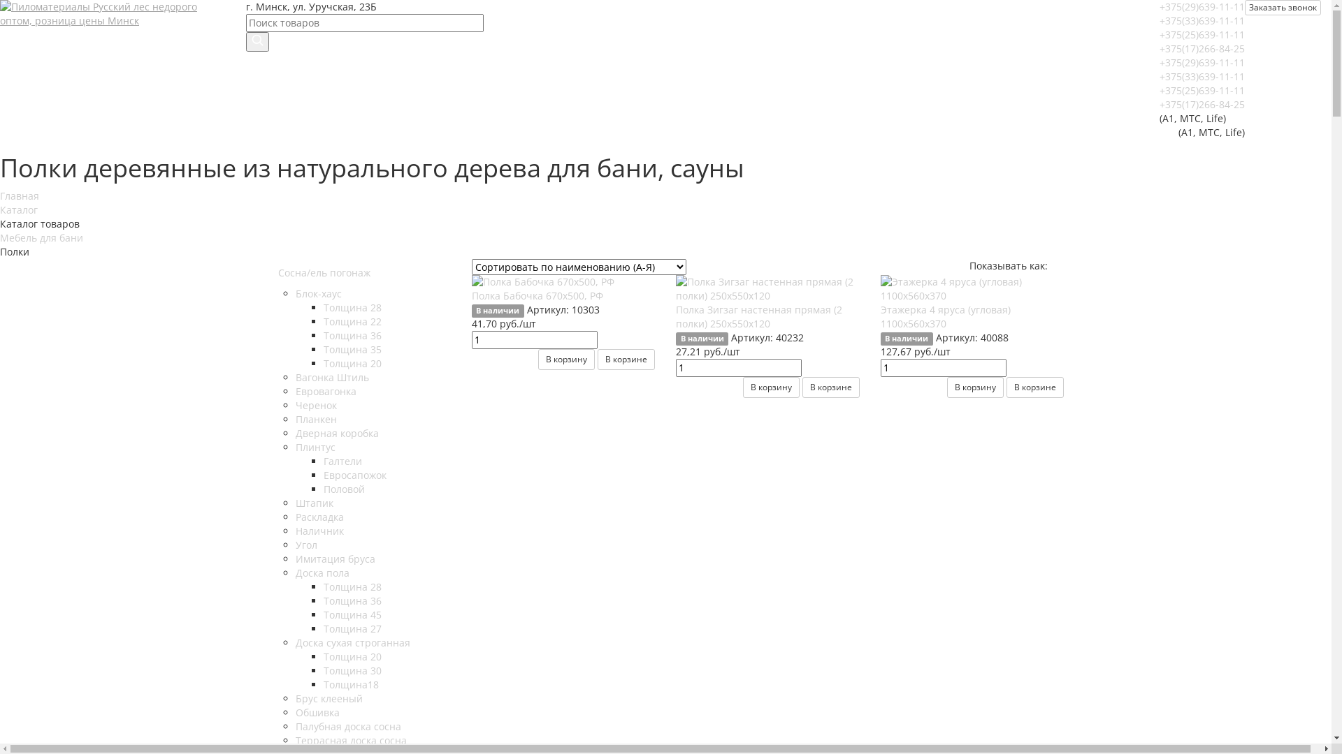 The image size is (1342, 754). Describe the element at coordinates (1202, 7) in the screenshot. I see `+375(29)639-11-11` at that location.